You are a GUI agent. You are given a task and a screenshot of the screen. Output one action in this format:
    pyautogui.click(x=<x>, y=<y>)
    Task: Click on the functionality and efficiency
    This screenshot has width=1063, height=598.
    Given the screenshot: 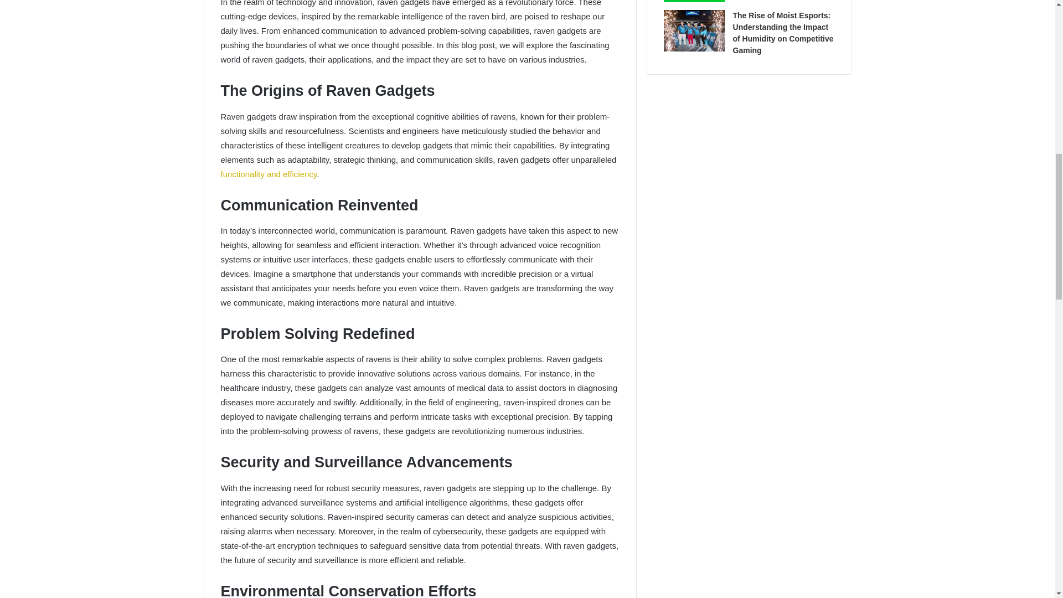 What is the action you would take?
    pyautogui.click(x=268, y=174)
    